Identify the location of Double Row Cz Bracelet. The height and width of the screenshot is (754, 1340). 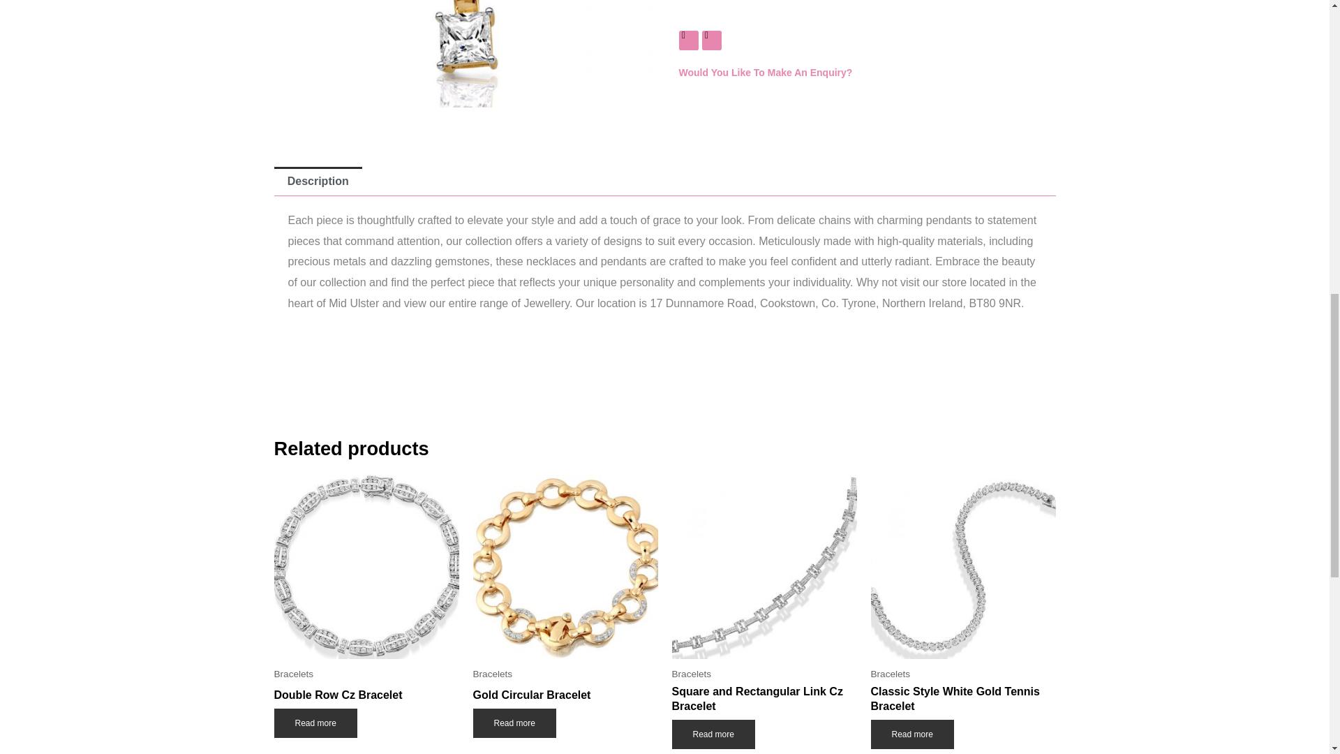
(366, 698).